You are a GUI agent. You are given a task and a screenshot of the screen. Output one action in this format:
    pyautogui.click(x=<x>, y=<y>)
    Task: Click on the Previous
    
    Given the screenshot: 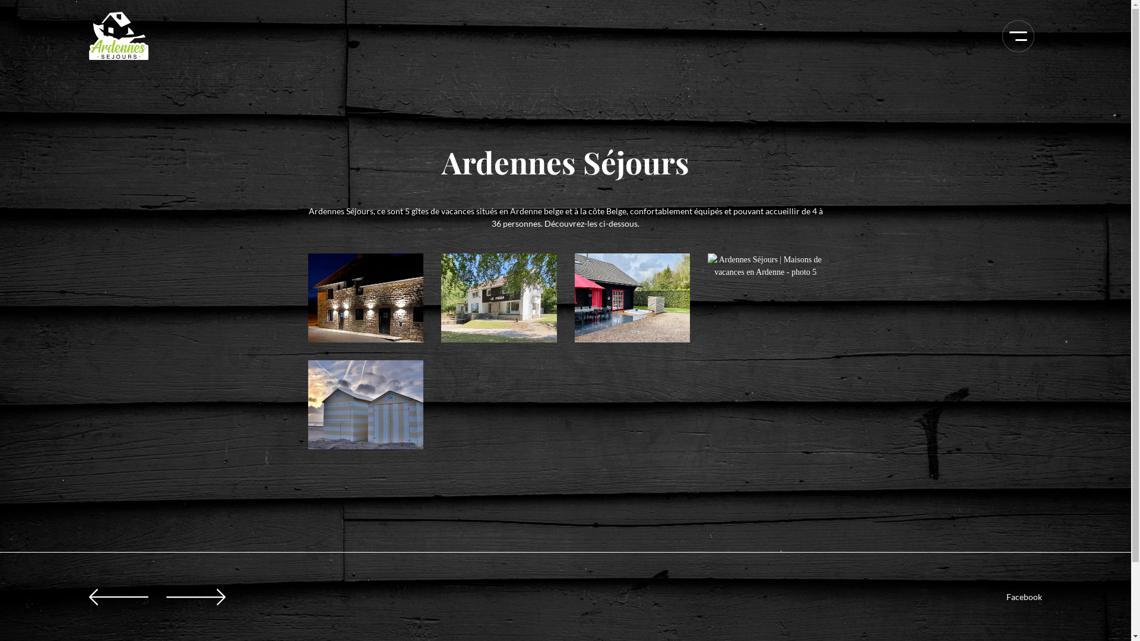 What is the action you would take?
    pyautogui.click(x=119, y=596)
    